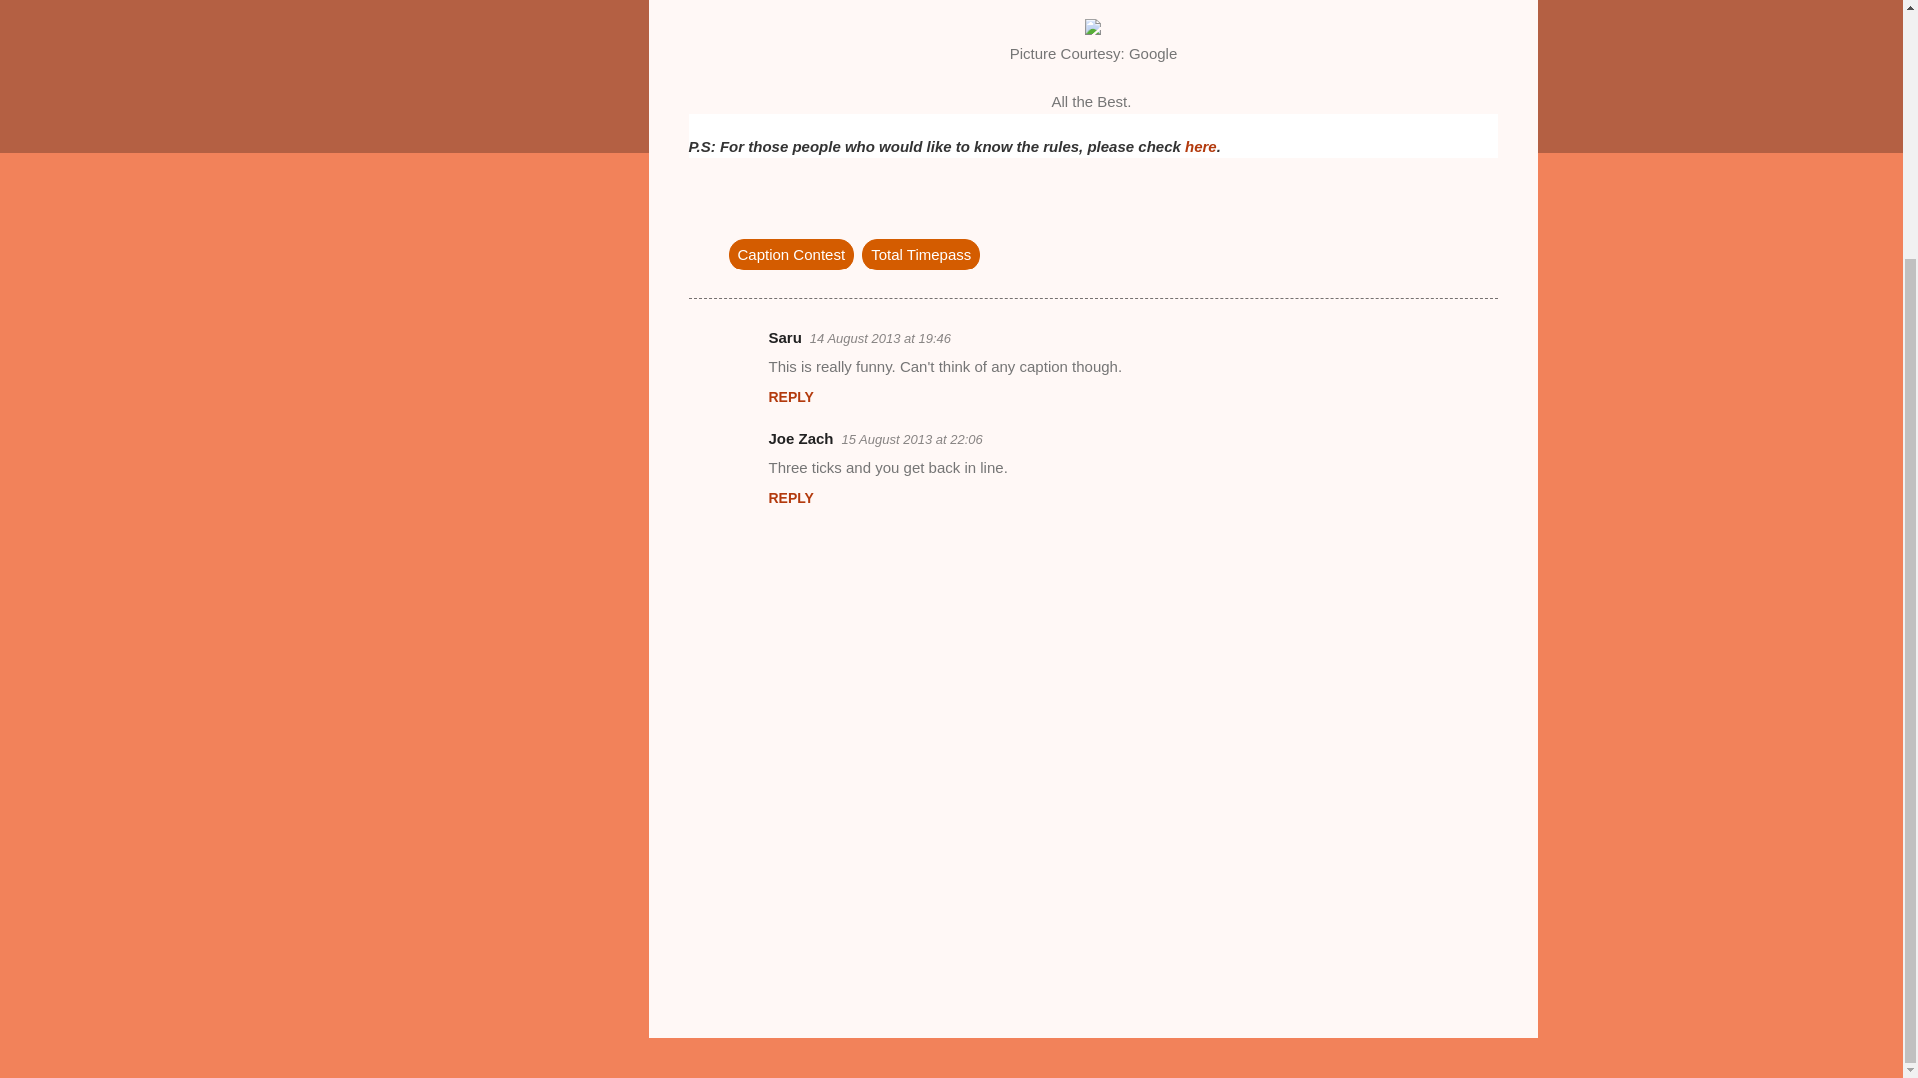 The height and width of the screenshot is (1078, 1918). What do you see at coordinates (911, 439) in the screenshot?
I see `15 August 2013 at 22:06` at bounding box center [911, 439].